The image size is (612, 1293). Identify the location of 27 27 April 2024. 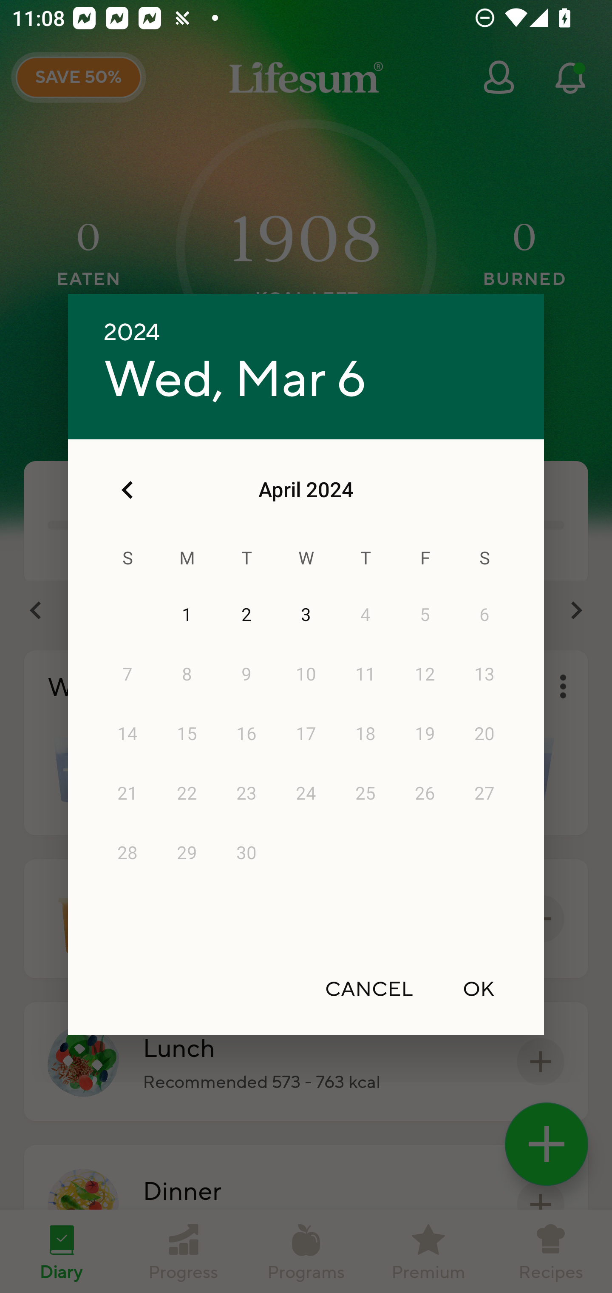
(484, 794).